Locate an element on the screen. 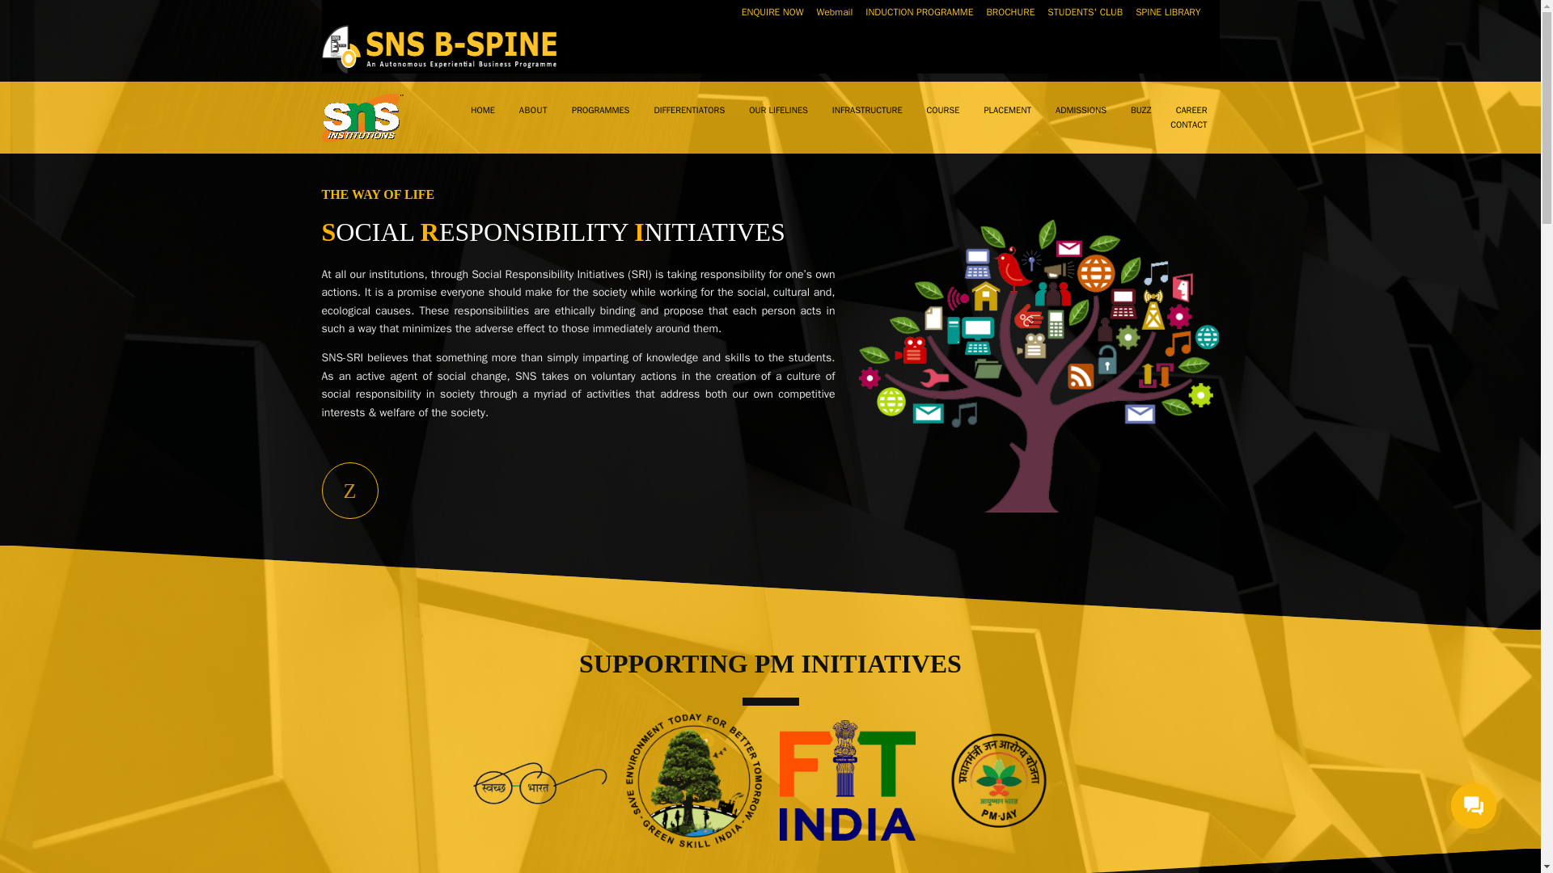 This screenshot has width=1553, height=873. STUDENTS' CLUB is located at coordinates (1084, 13).